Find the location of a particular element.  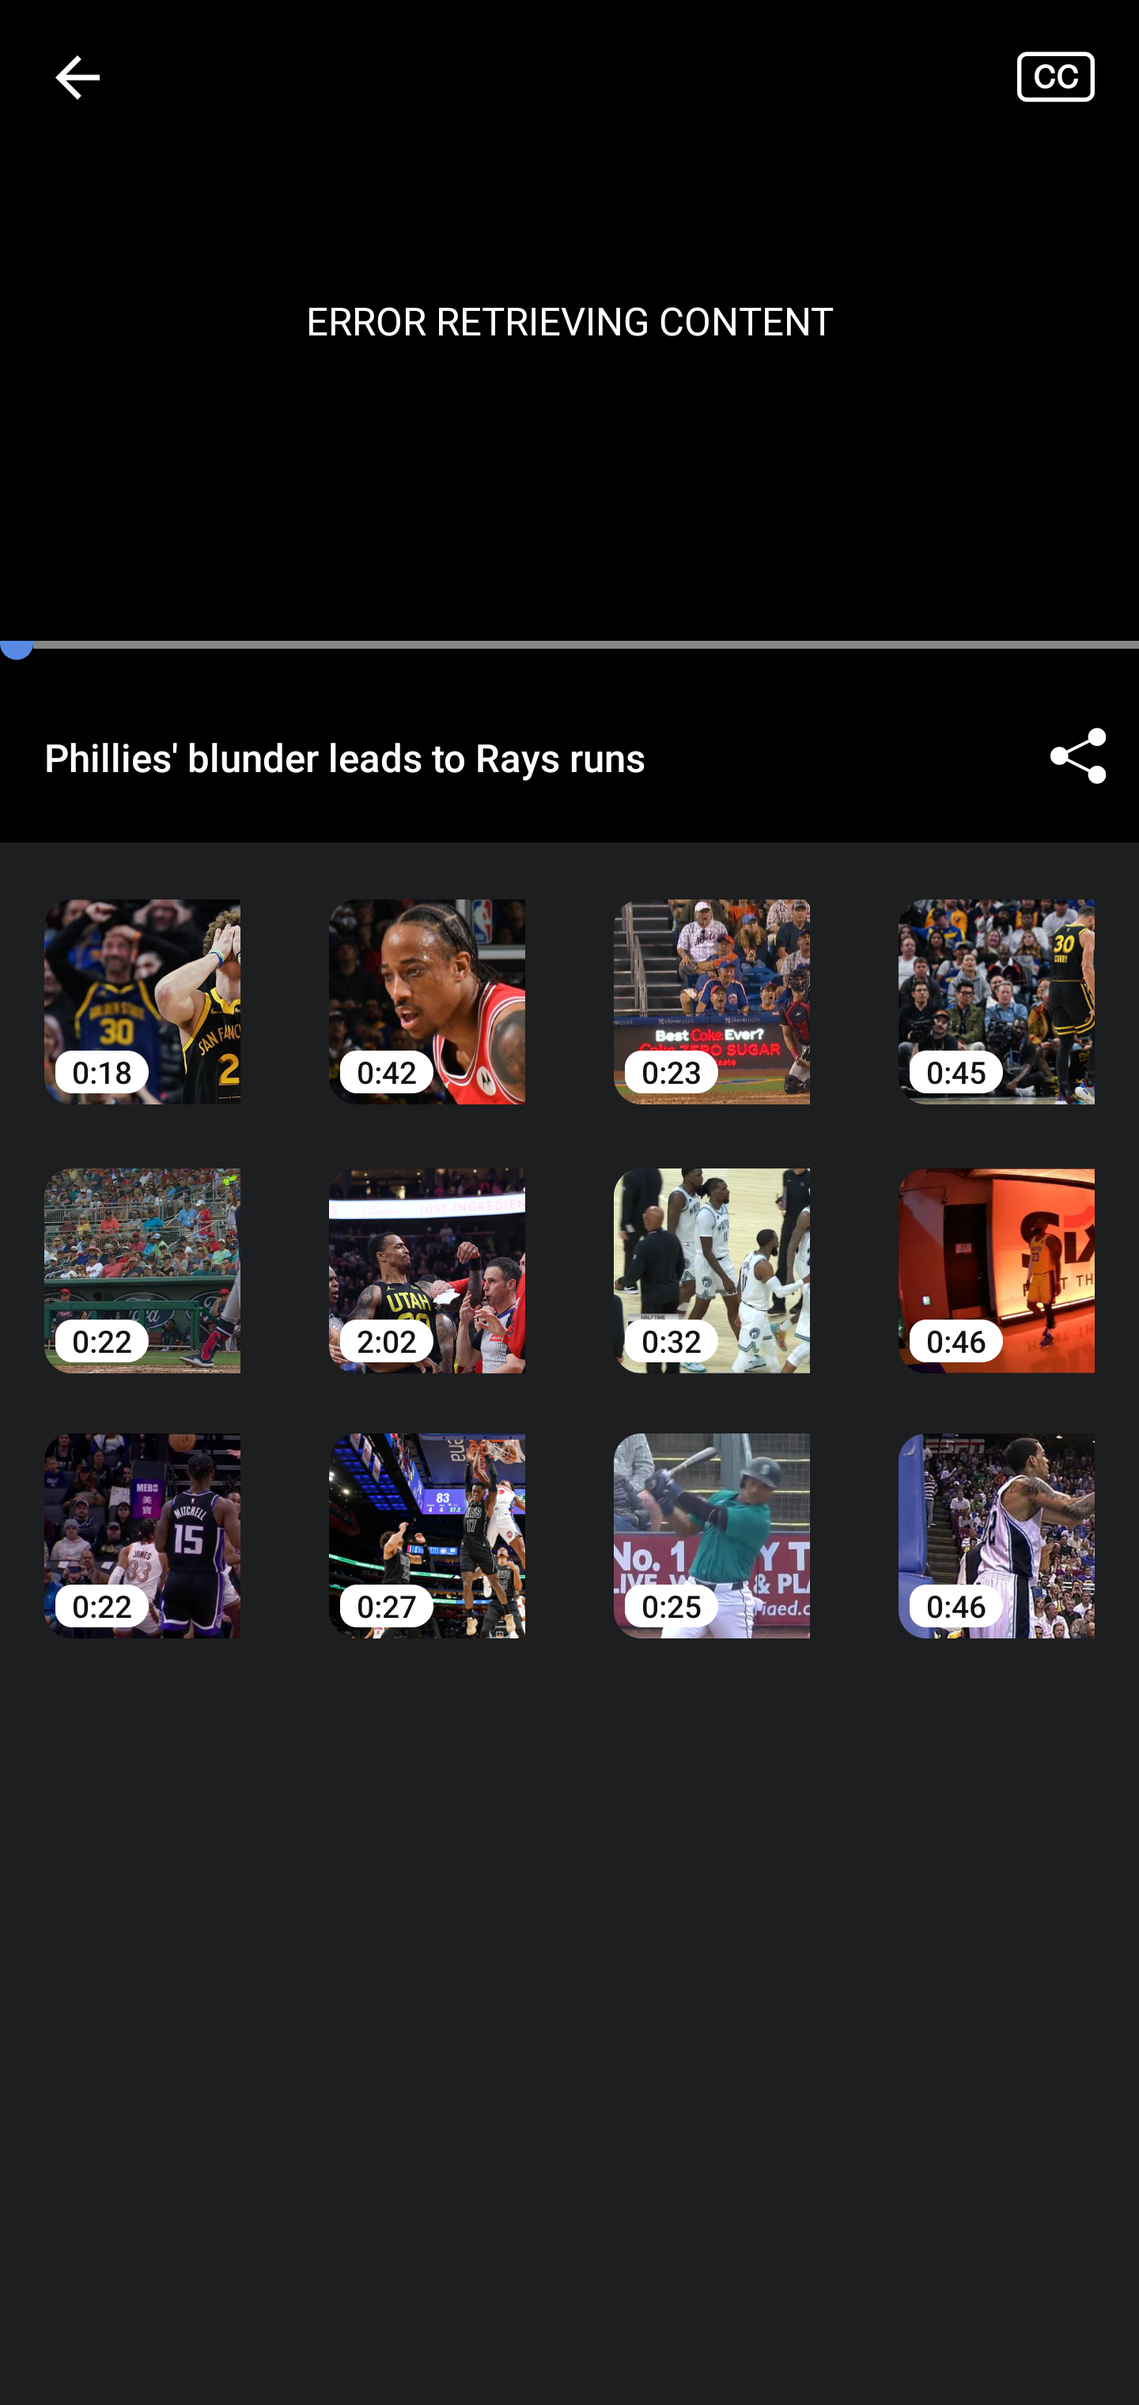

0:22 is located at coordinates (142, 1513).